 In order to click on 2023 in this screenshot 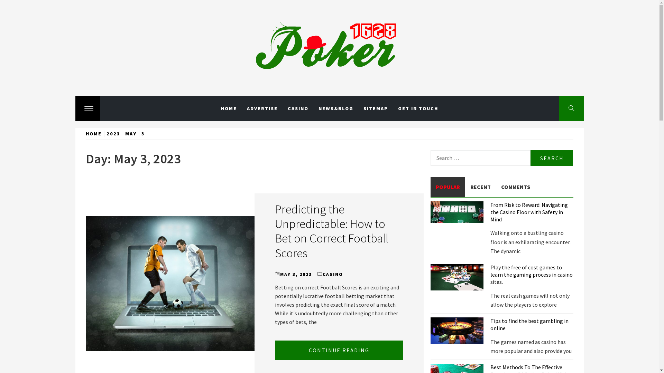, I will do `click(113, 134)`.